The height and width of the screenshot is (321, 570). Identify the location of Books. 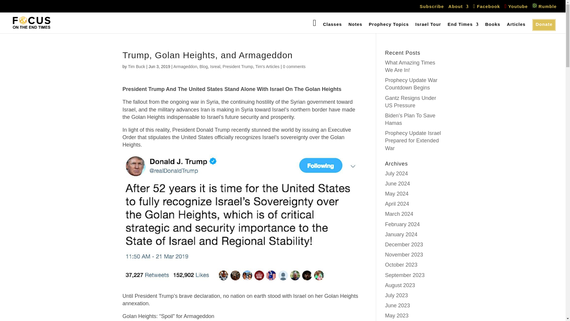
(493, 27).